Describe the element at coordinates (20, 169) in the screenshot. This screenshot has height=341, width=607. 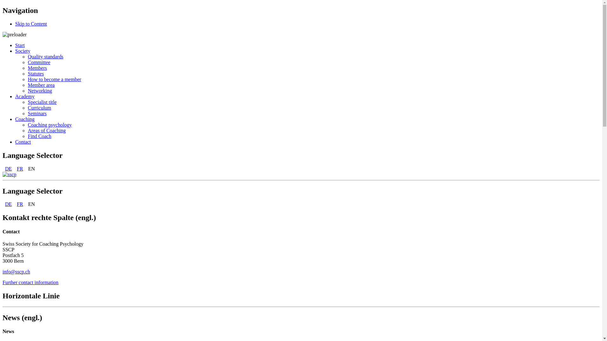
I see `FR` at that location.